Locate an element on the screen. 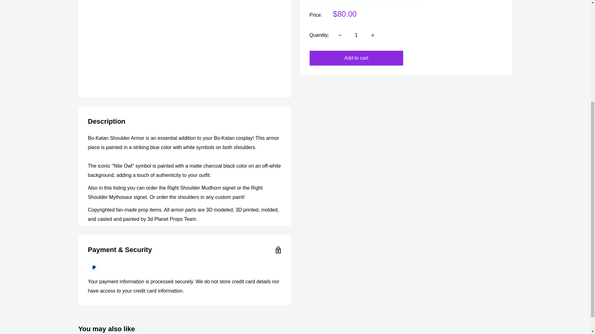 The width and height of the screenshot is (595, 334). Increase quantity by 1 is located at coordinates (373, 35).